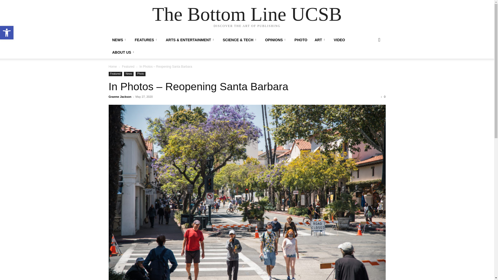 The height and width of the screenshot is (280, 498). What do you see at coordinates (7, 33) in the screenshot?
I see `Accessibility Tools` at bounding box center [7, 33].